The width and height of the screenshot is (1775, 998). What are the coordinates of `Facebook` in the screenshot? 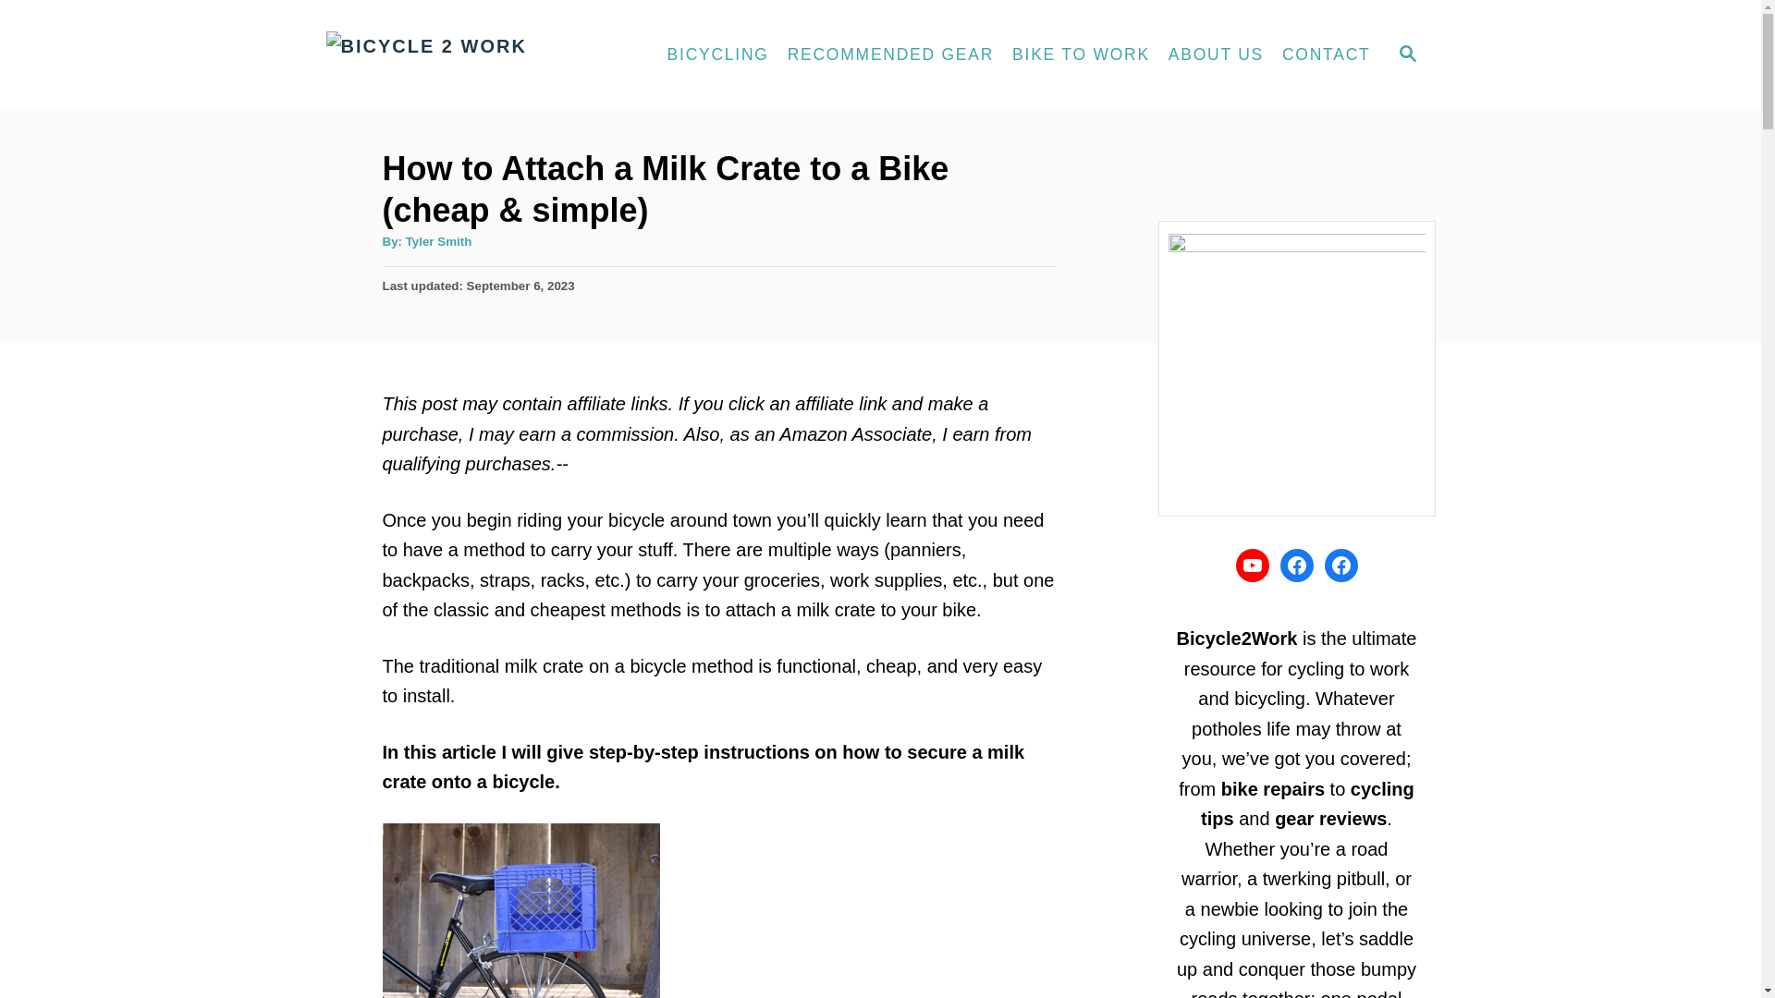 It's located at (1407, 54).